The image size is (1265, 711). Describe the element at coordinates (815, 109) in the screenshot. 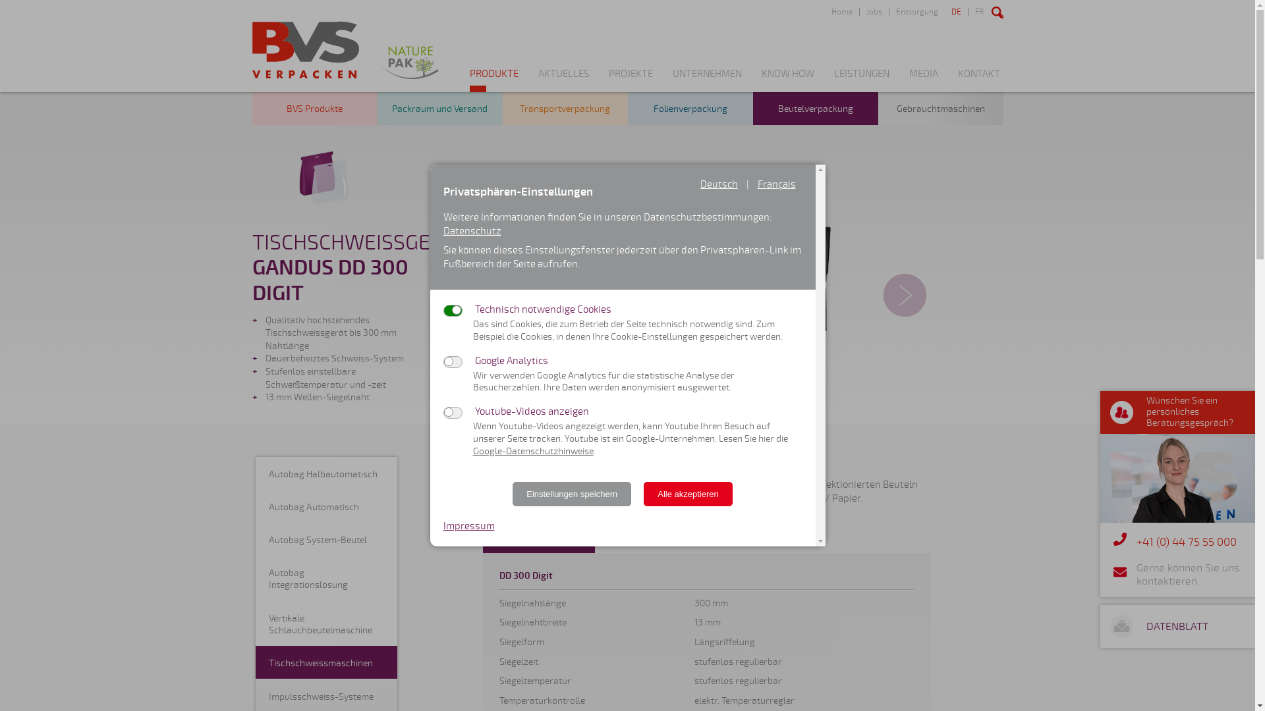

I see `Beutelverpackung` at that location.